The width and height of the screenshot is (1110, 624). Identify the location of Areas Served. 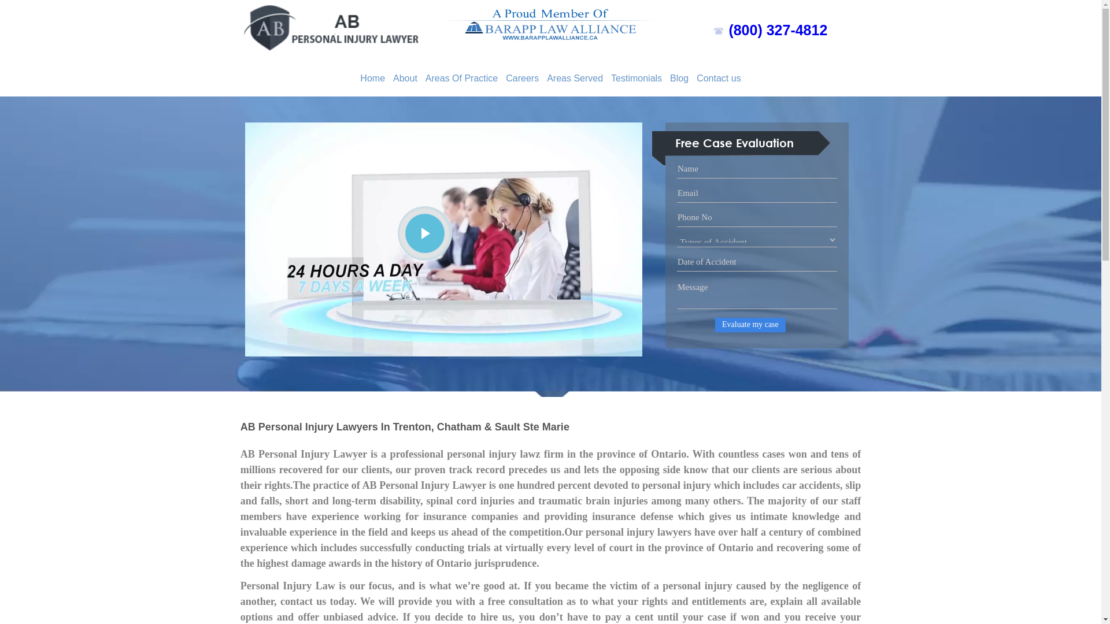
(575, 79).